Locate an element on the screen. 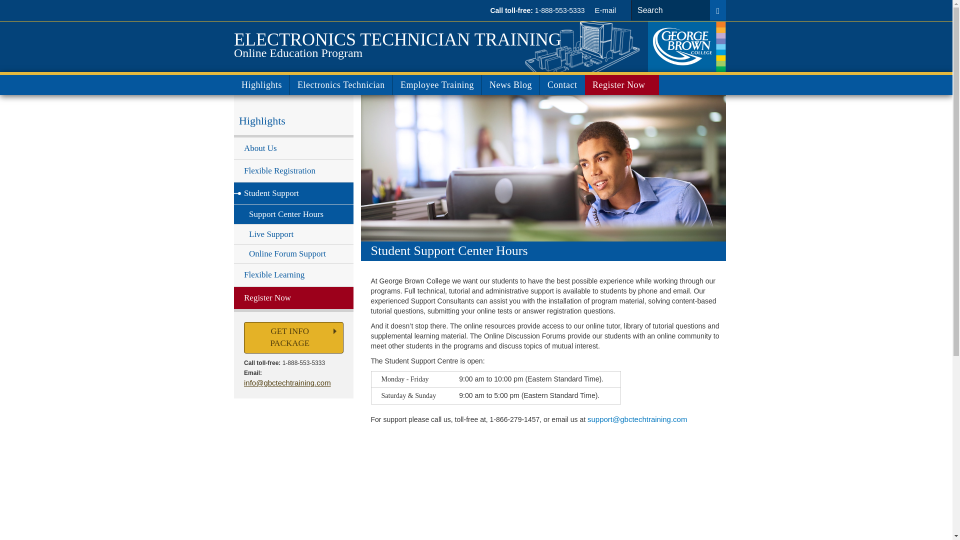 The height and width of the screenshot is (540, 960). Online Technical Training is located at coordinates (687, 46).